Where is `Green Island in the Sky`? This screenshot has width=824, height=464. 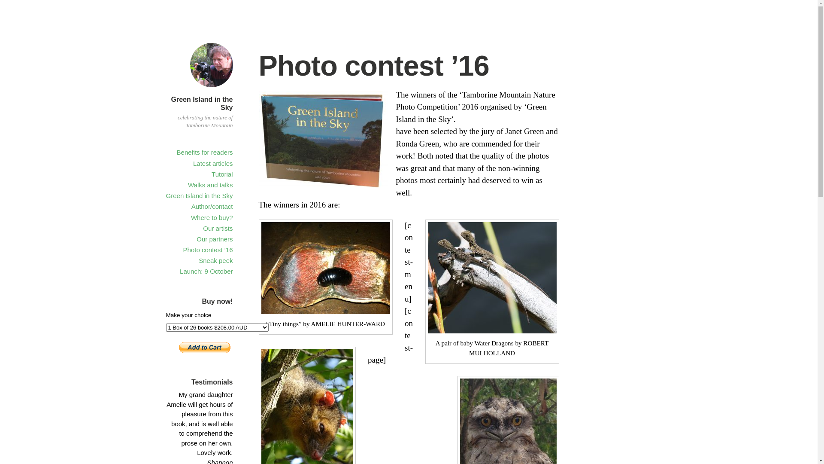 Green Island in the Sky is located at coordinates (200, 195).